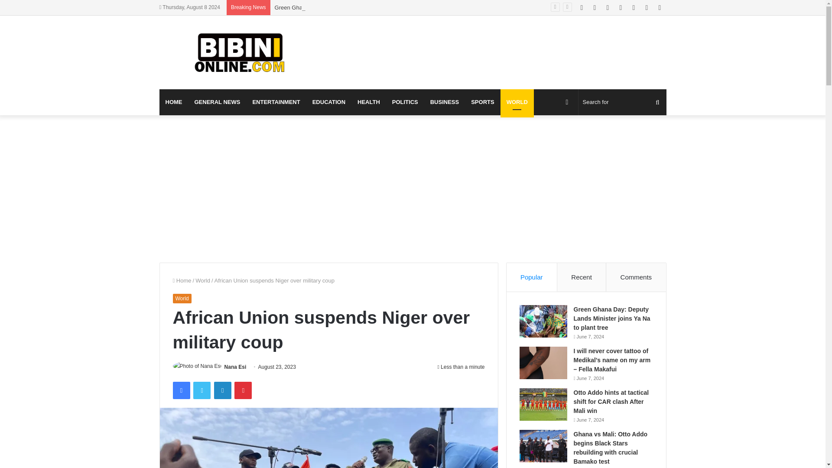 The width and height of the screenshot is (832, 468). Describe the element at coordinates (217, 102) in the screenshot. I see `GENERAL NEWS` at that location.